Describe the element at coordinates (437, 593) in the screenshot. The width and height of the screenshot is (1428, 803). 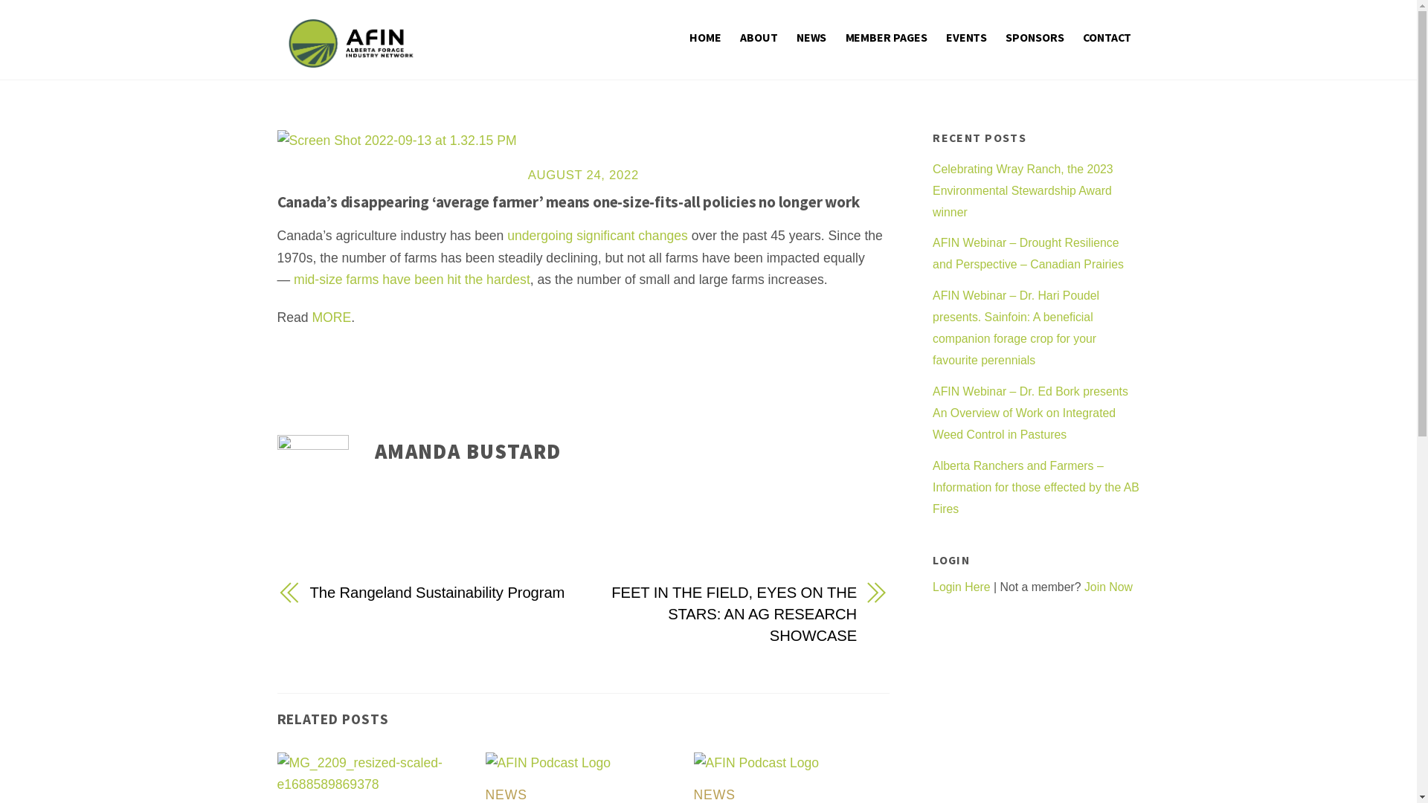
I see `The Rangeland Sustainability Program` at that location.